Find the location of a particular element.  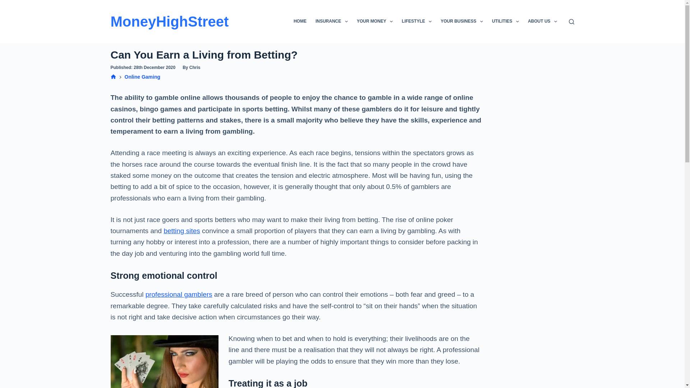

Can You Earn a Living from Betting? is located at coordinates (296, 55).